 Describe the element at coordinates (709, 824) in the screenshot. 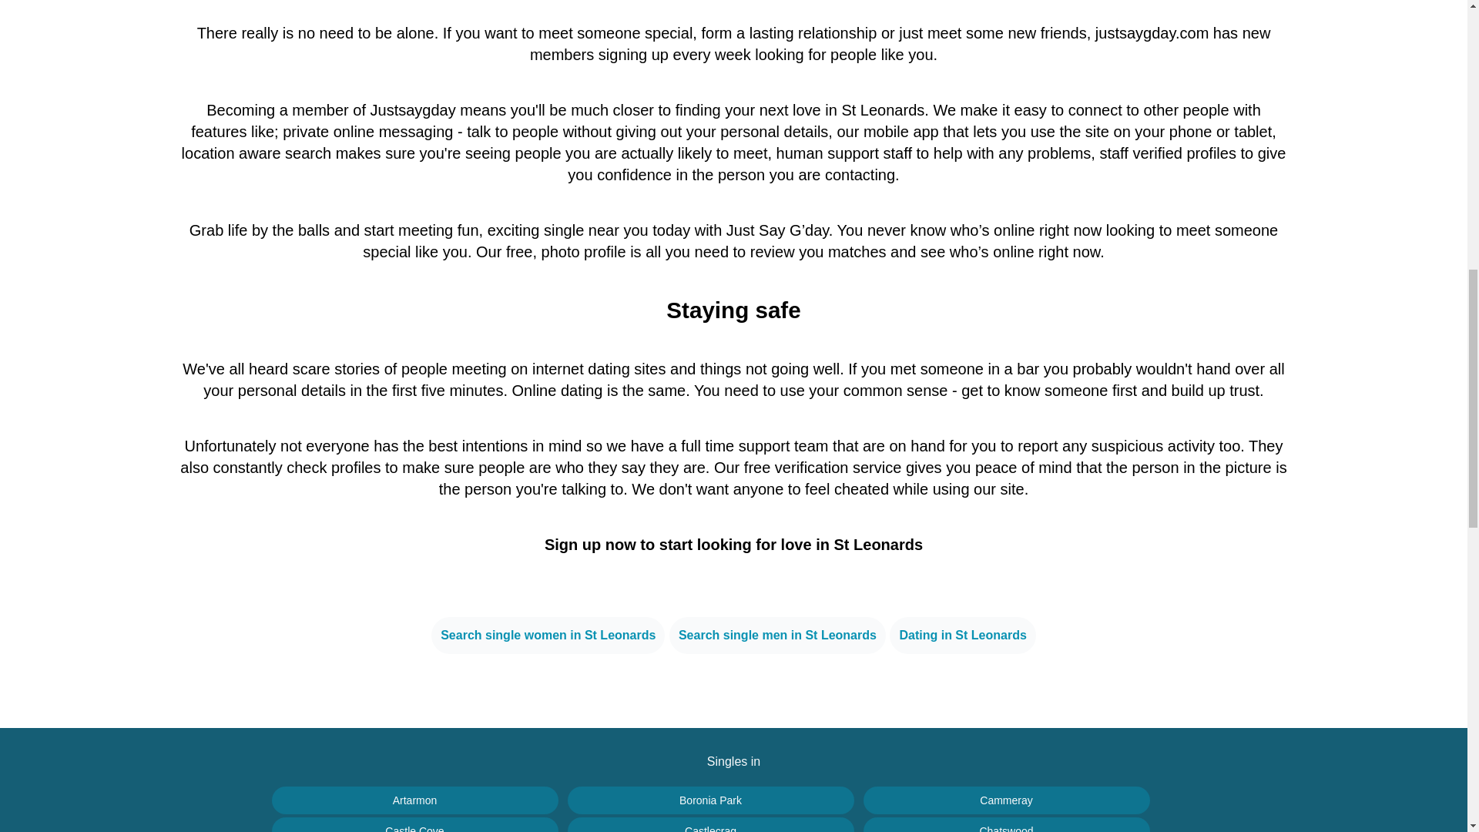

I see `Castlecrag` at that location.